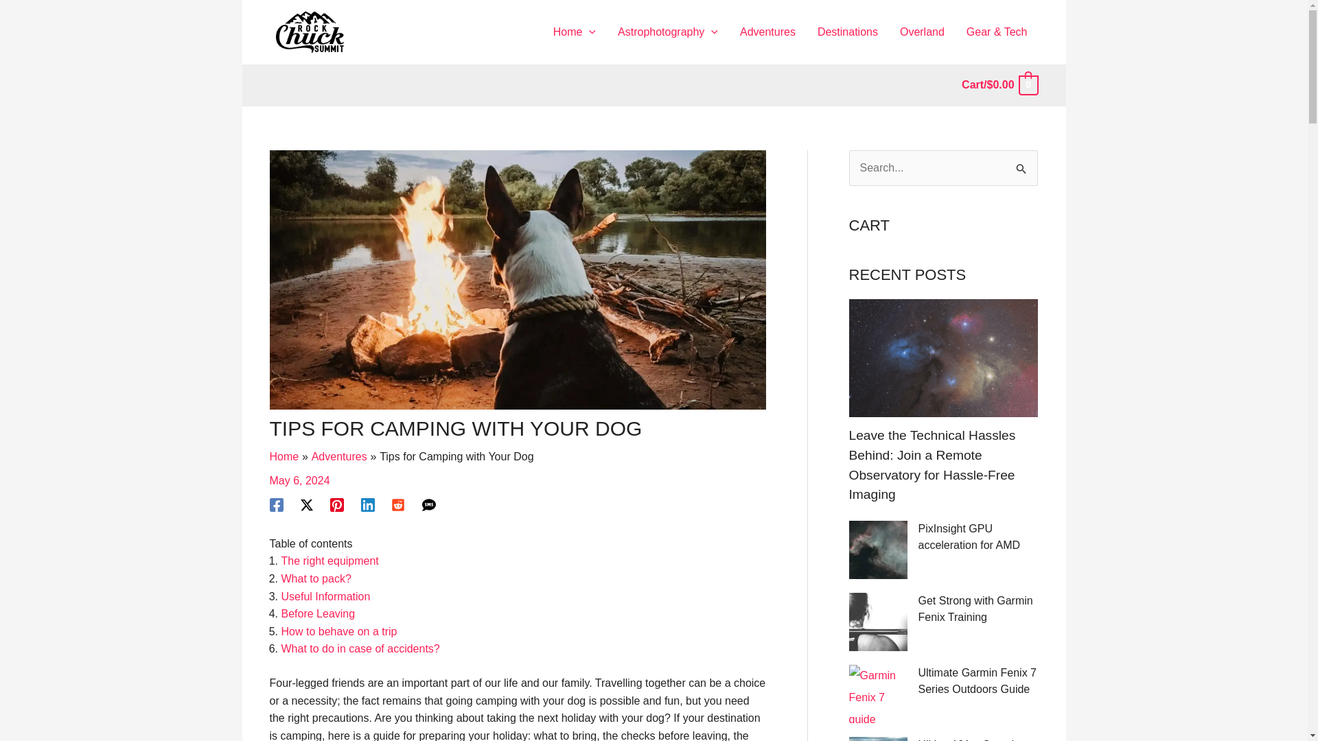 The width and height of the screenshot is (1318, 741). What do you see at coordinates (316, 578) in the screenshot?
I see `What to pack?` at bounding box center [316, 578].